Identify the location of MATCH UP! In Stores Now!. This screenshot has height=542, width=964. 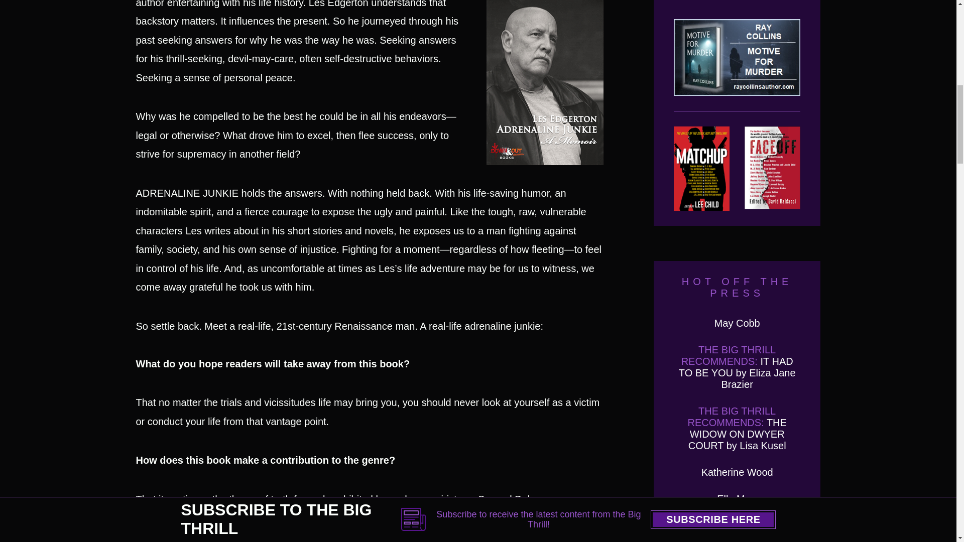
(702, 169).